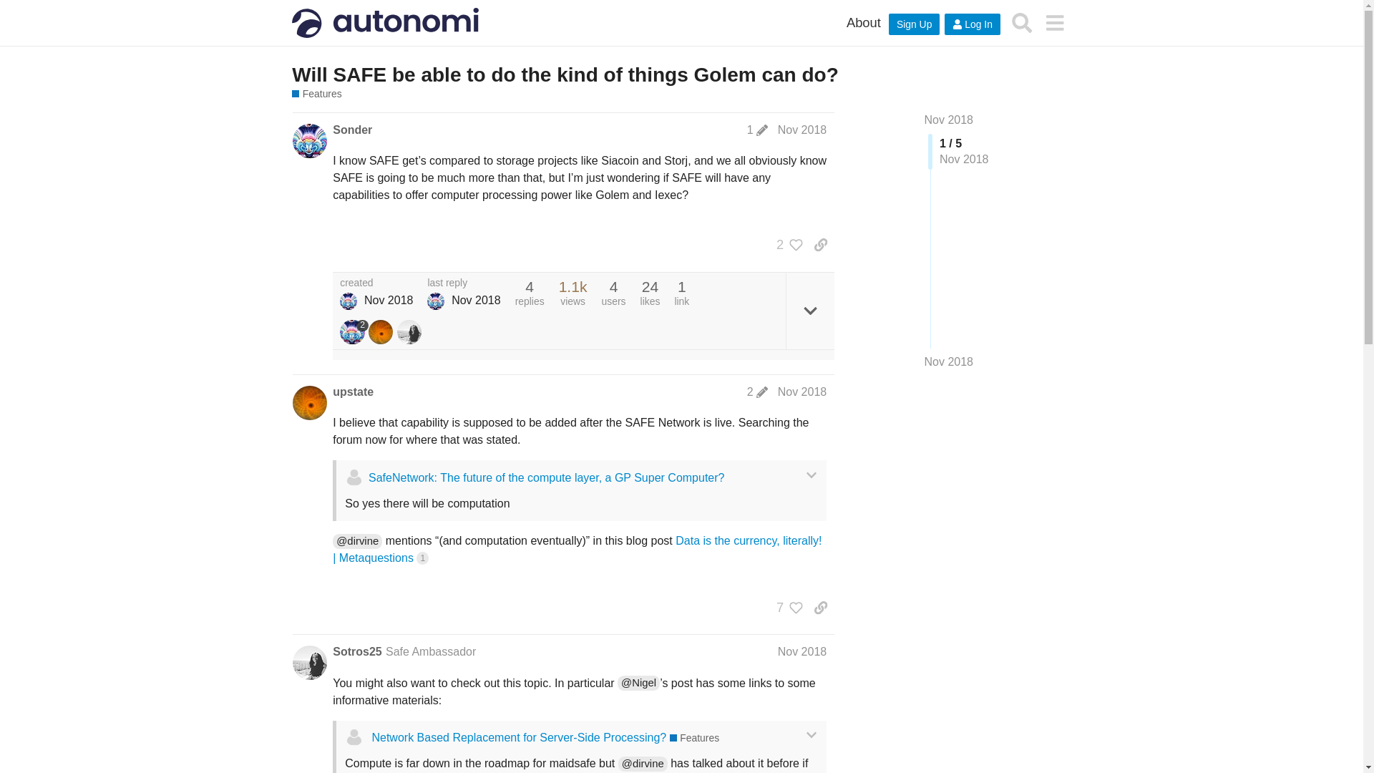 This screenshot has height=773, width=1374. What do you see at coordinates (464, 283) in the screenshot?
I see `last reply` at bounding box center [464, 283].